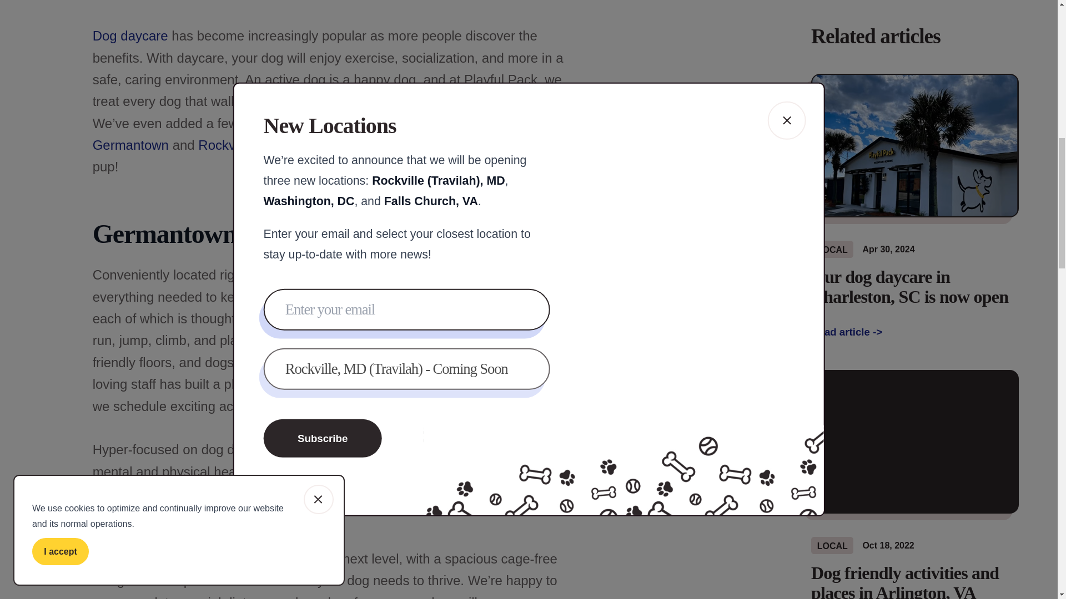 This screenshot has height=599, width=1066. I want to click on Our dog daycare in Charleston, SC is now open, so click(915, 286).